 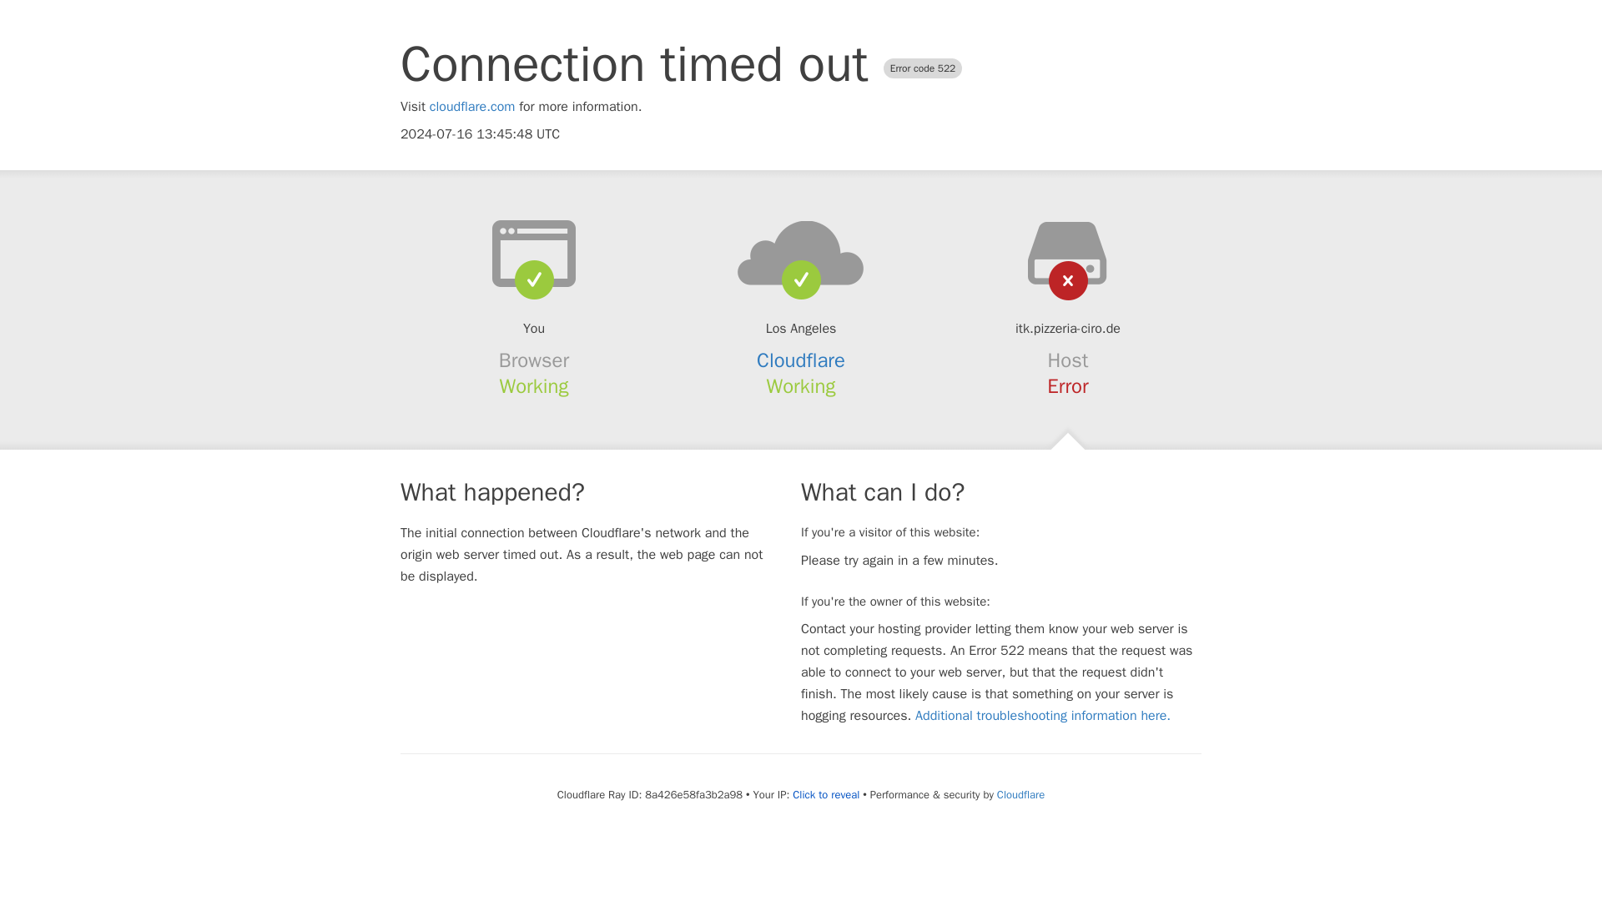 What do you see at coordinates (826, 794) in the screenshot?
I see `Click to reveal` at bounding box center [826, 794].